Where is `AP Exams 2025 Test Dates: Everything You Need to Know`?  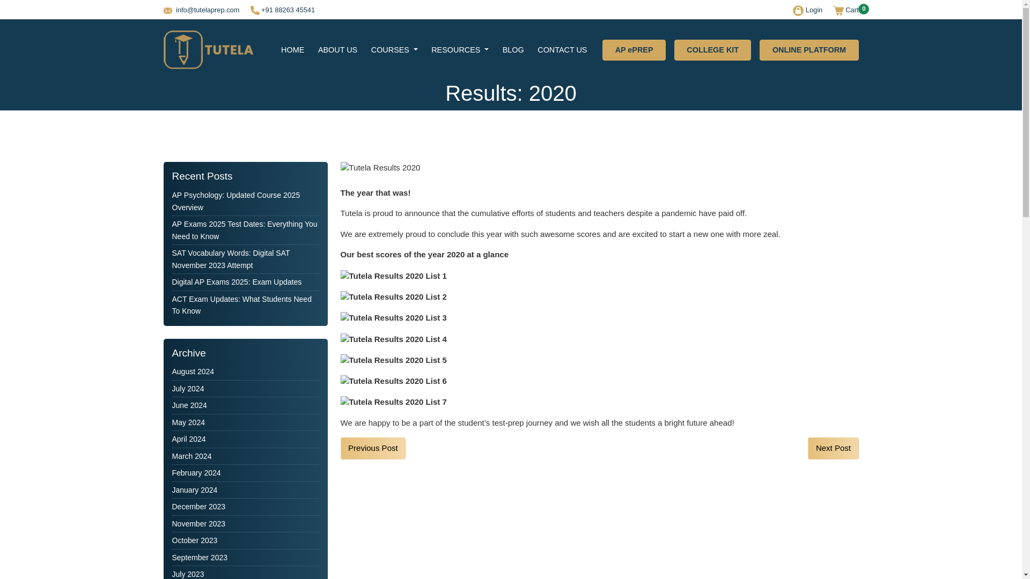
AP Exams 2025 Test Dates: Everything You Need to Know is located at coordinates (245, 231).